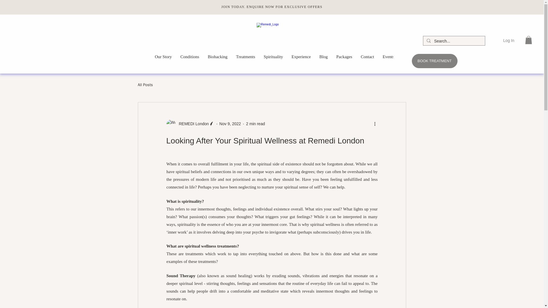 This screenshot has width=548, height=308. What do you see at coordinates (245, 61) in the screenshot?
I see `Treatments` at bounding box center [245, 61].